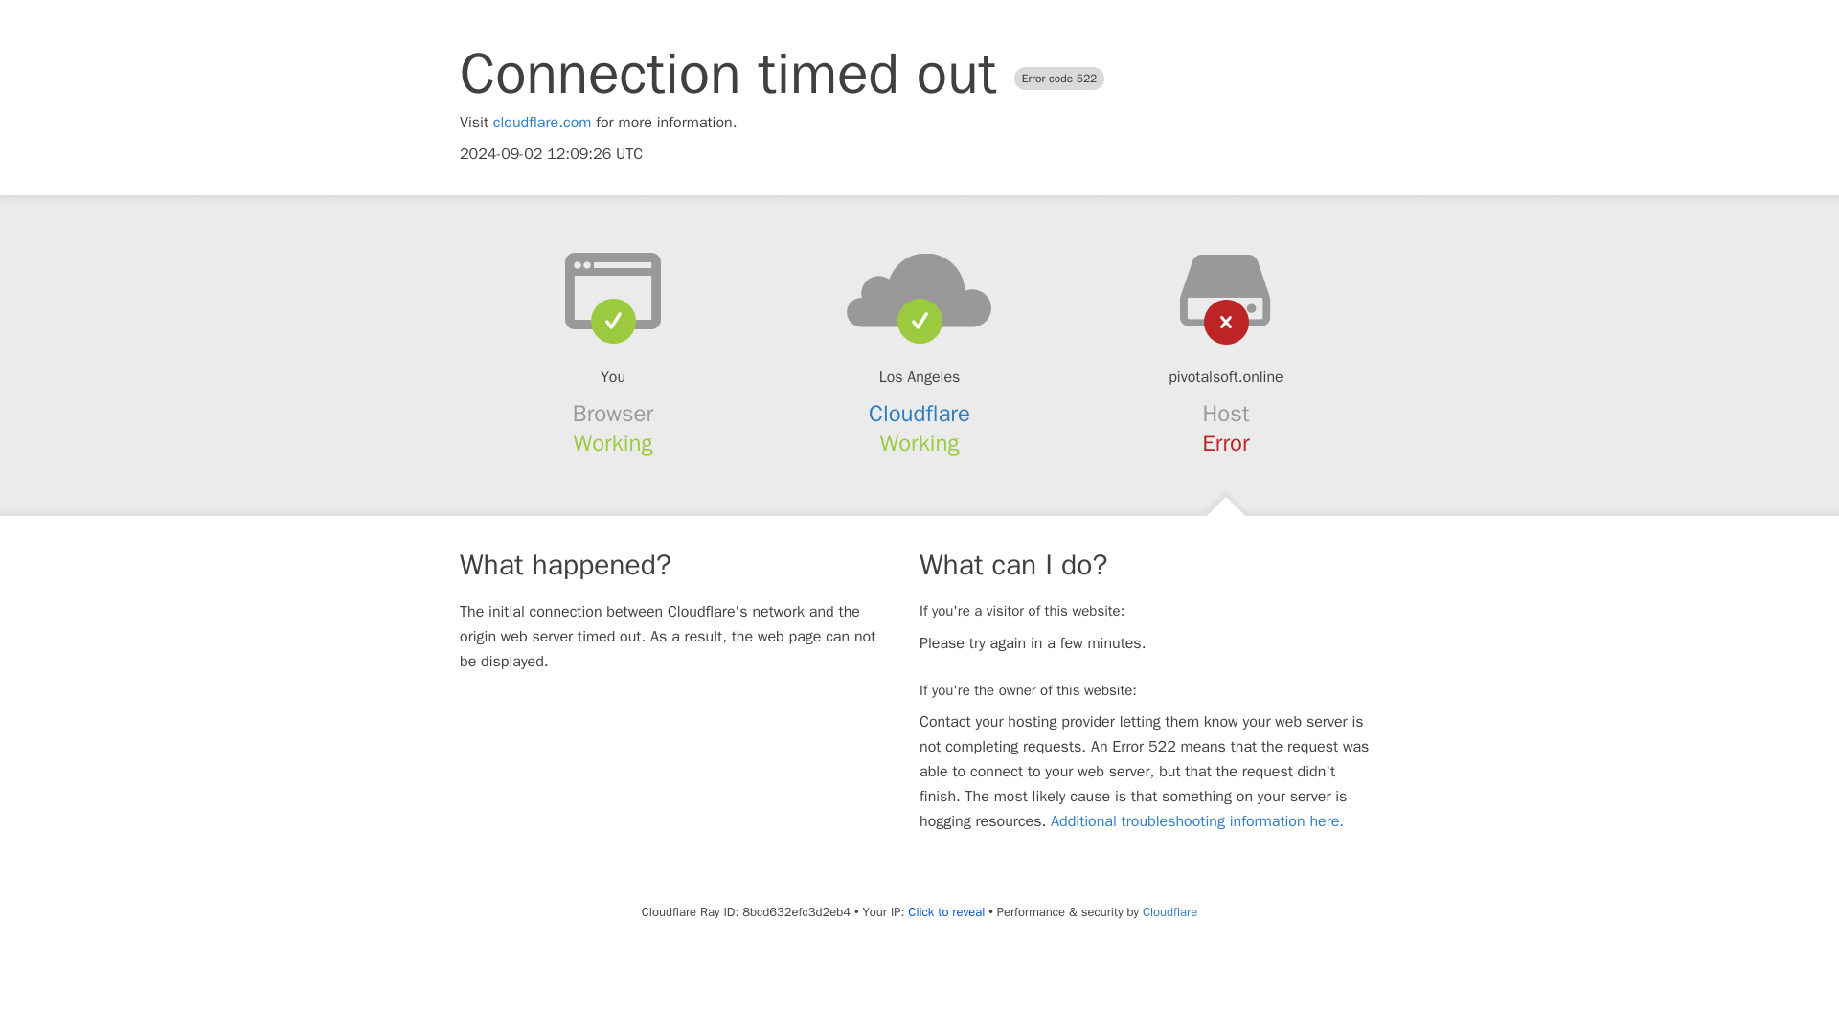 This screenshot has width=1839, height=1034. What do you see at coordinates (1197, 821) in the screenshot?
I see `Additional troubleshooting information here.` at bounding box center [1197, 821].